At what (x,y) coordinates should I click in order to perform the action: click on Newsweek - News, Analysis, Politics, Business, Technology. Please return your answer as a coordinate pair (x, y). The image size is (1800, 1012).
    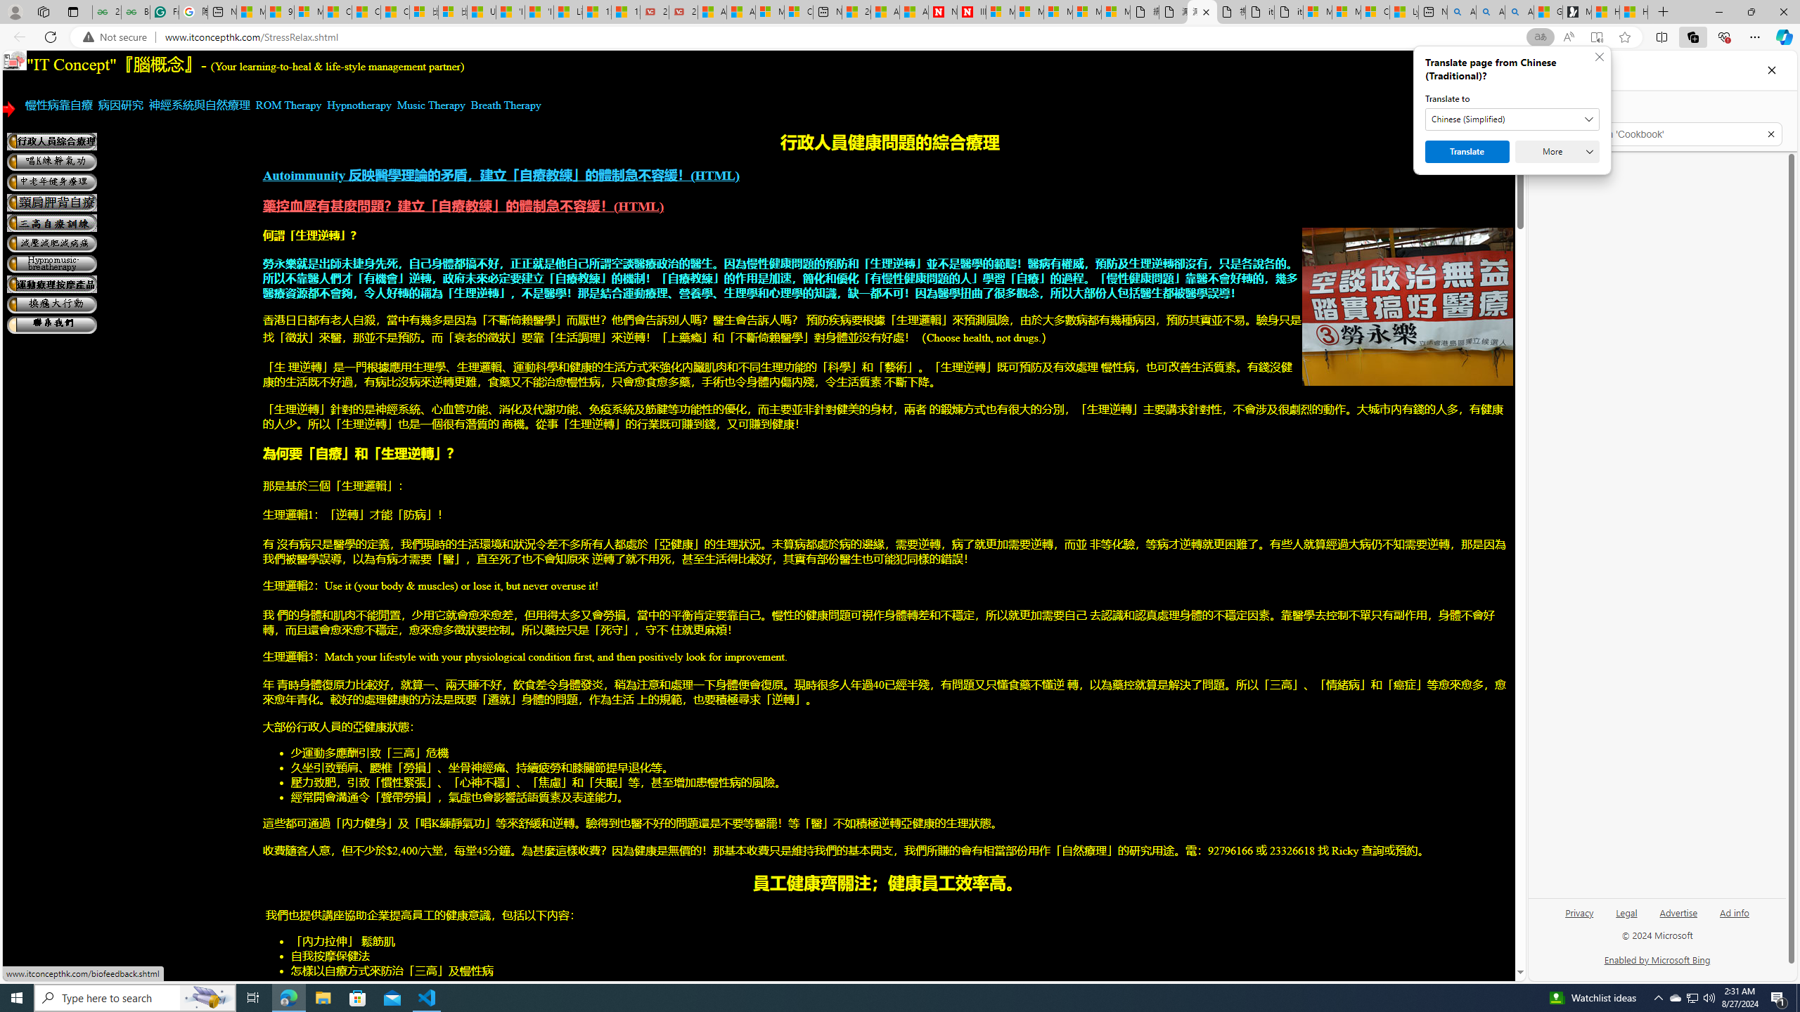
    Looking at the image, I should click on (942, 12).